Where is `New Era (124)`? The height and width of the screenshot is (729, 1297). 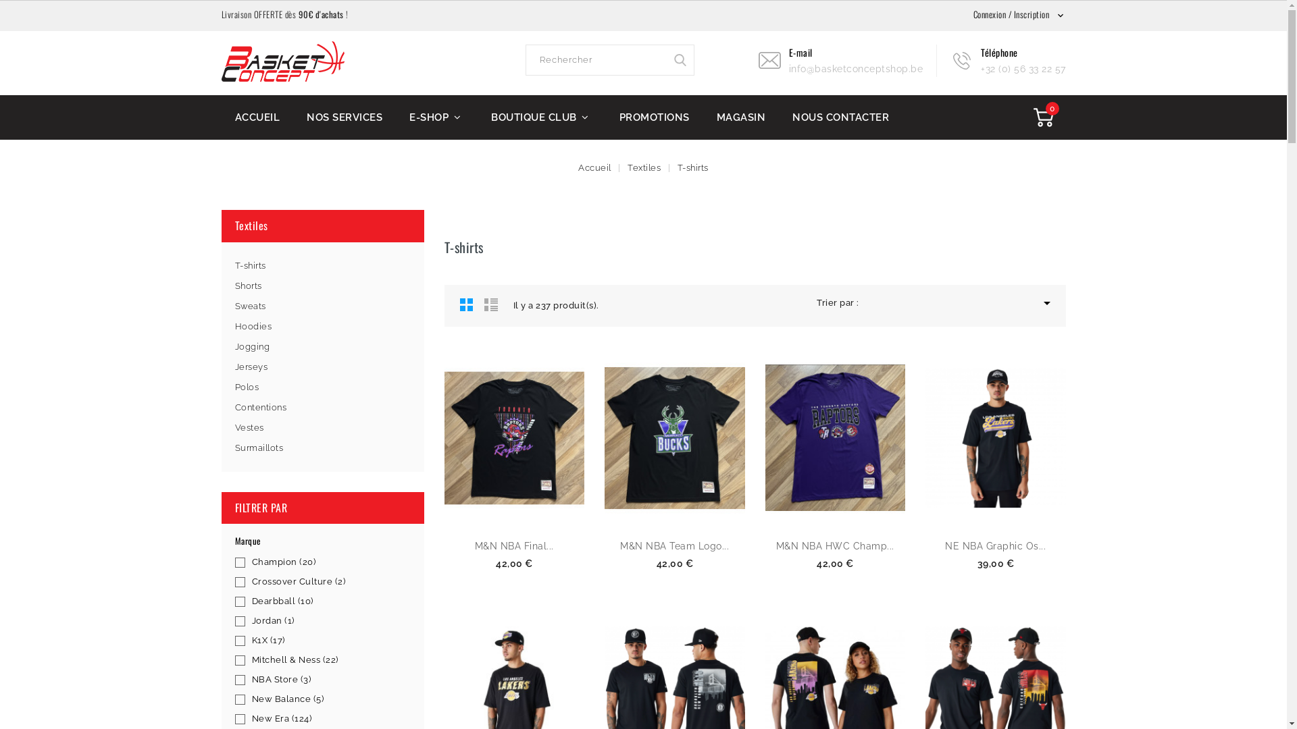 New Era (124) is located at coordinates (329, 719).